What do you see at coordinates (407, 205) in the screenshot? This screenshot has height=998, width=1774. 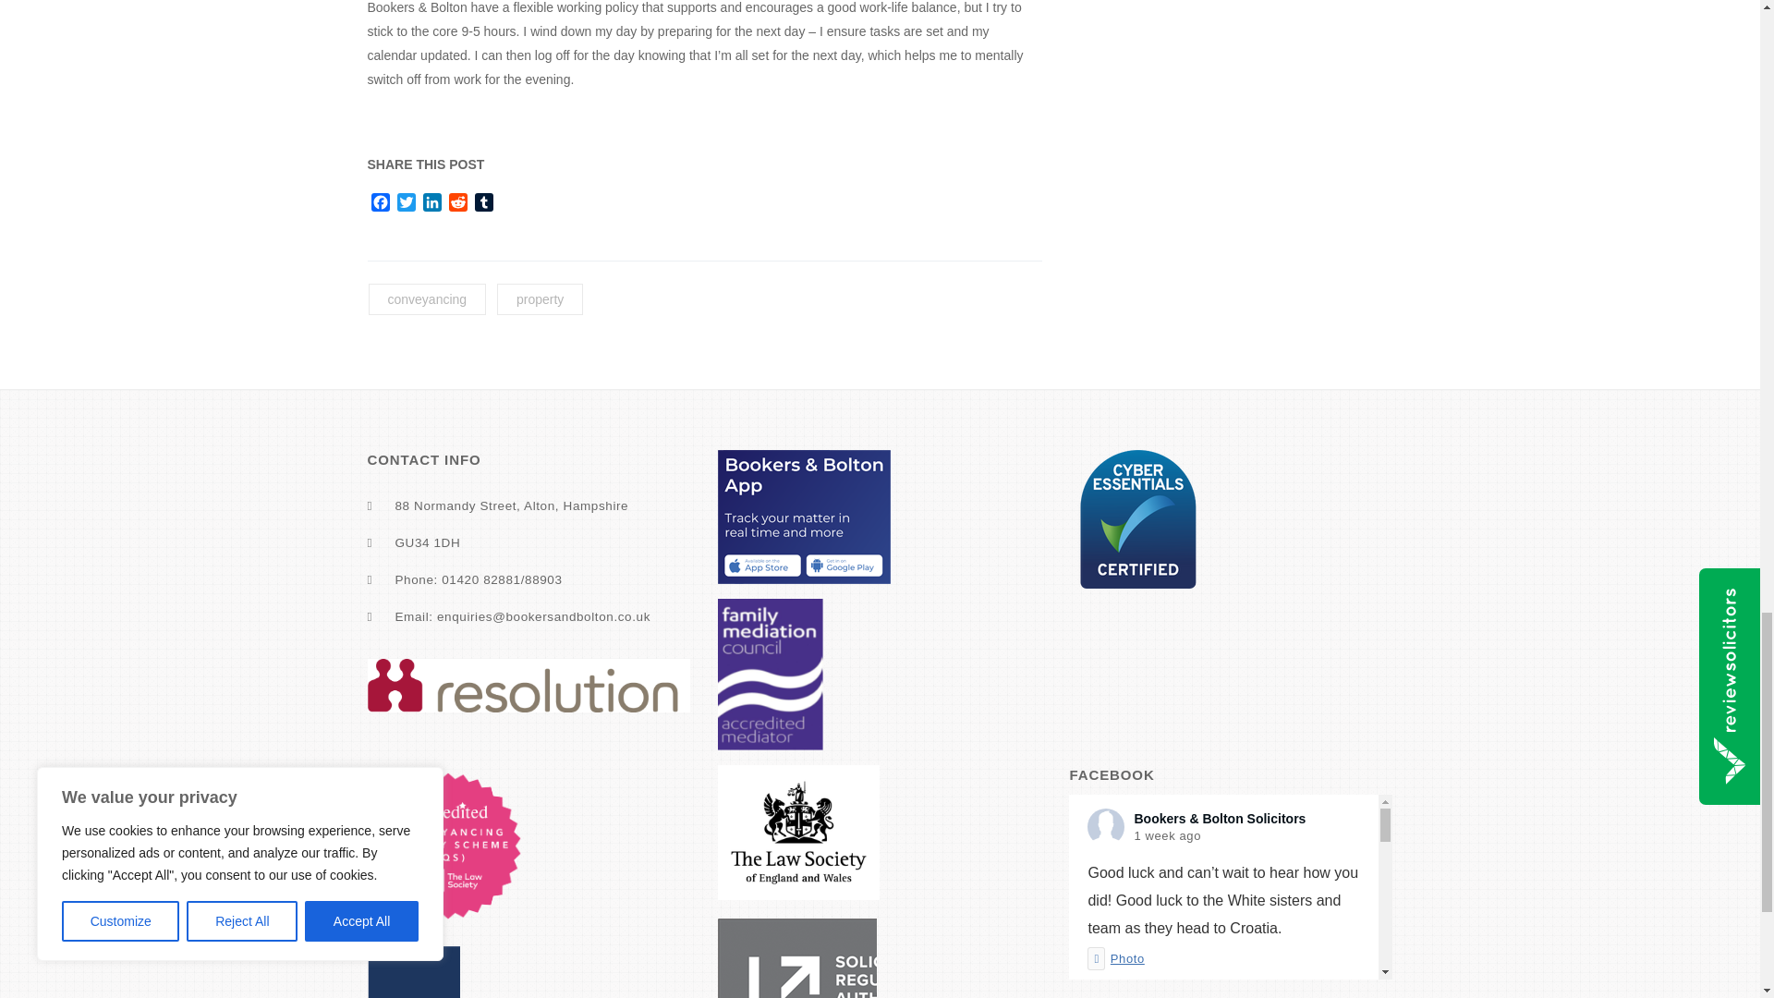 I see `Twitter` at bounding box center [407, 205].